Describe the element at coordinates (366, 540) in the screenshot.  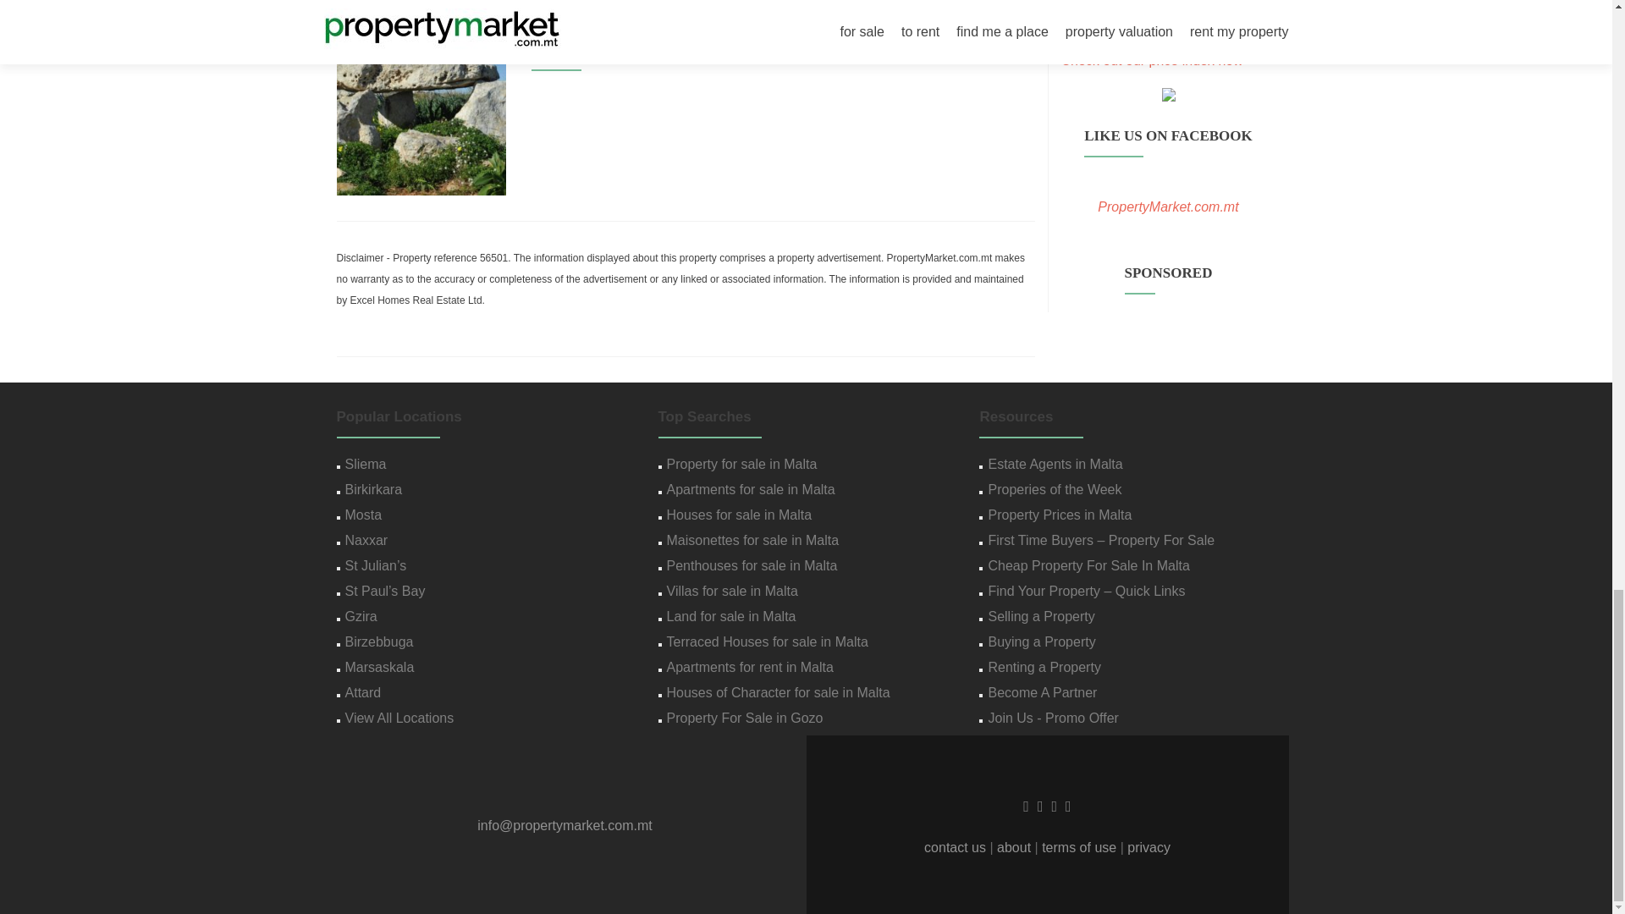
I see `Naxxar` at that location.